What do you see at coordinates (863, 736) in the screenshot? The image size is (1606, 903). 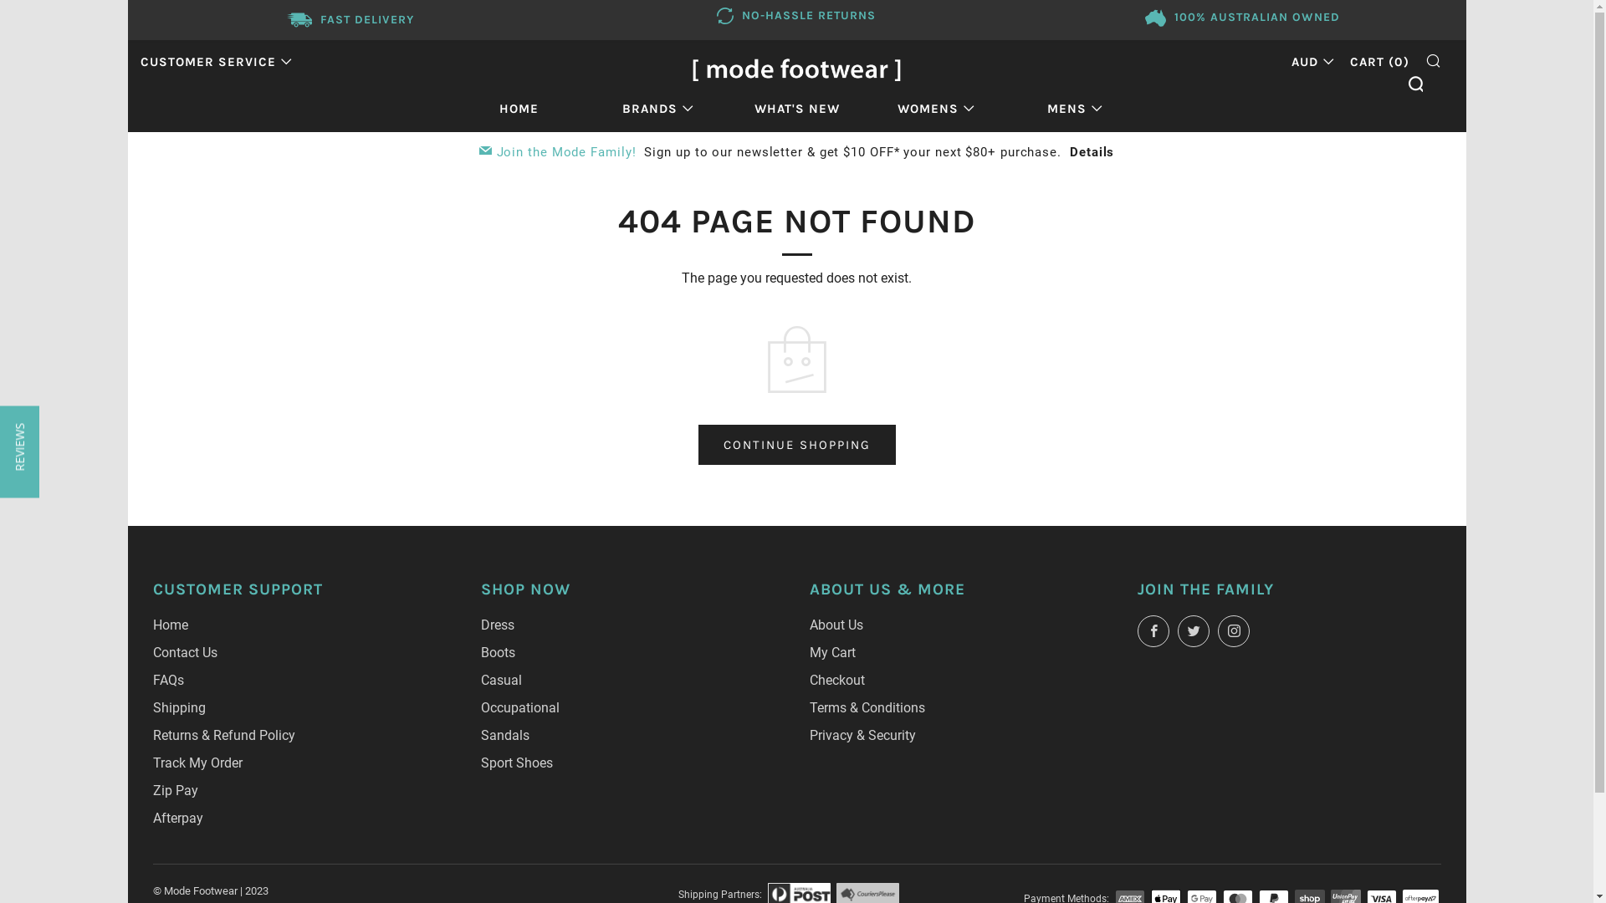 I see `Privacy & Security` at bounding box center [863, 736].